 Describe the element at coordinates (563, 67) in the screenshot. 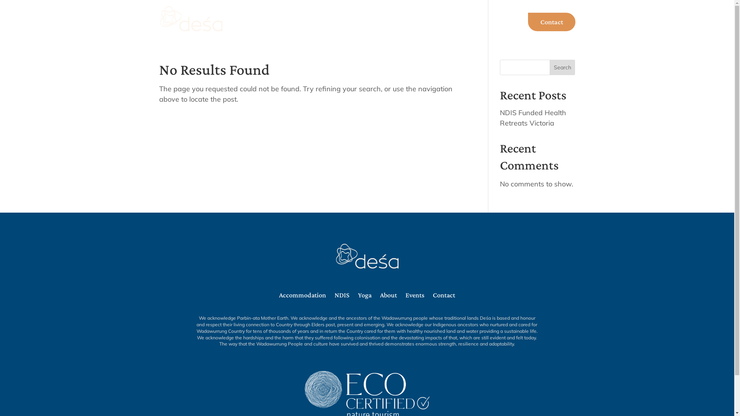

I see `Search` at that location.